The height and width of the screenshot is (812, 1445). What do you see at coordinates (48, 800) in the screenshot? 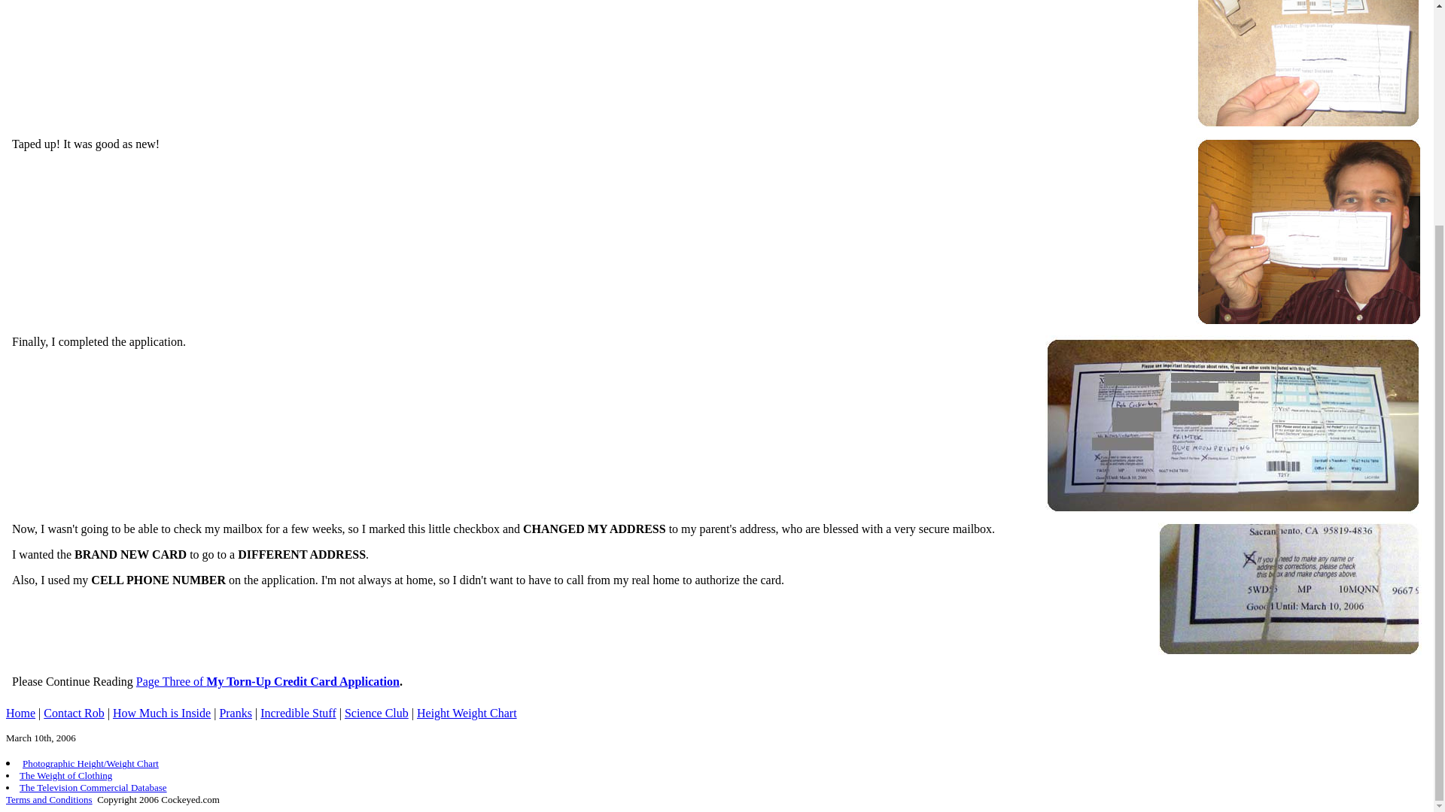
I see `Terms and Conditions` at bounding box center [48, 800].